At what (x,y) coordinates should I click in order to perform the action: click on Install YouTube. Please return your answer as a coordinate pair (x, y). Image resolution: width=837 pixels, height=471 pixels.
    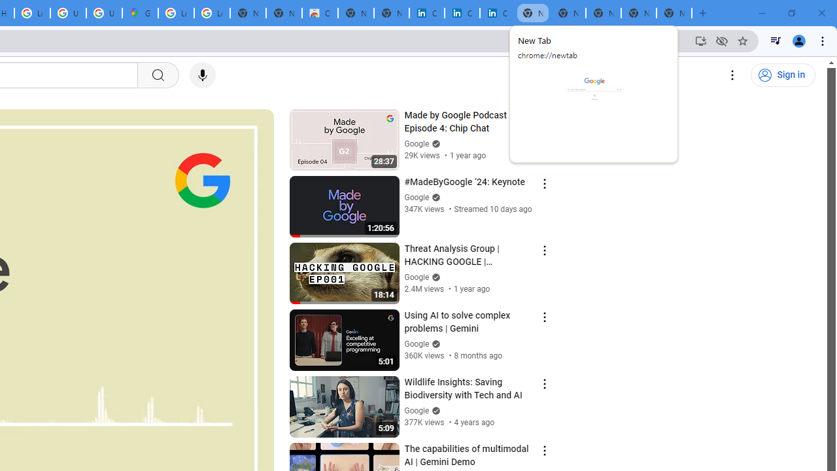
    Looking at the image, I should click on (701, 41).